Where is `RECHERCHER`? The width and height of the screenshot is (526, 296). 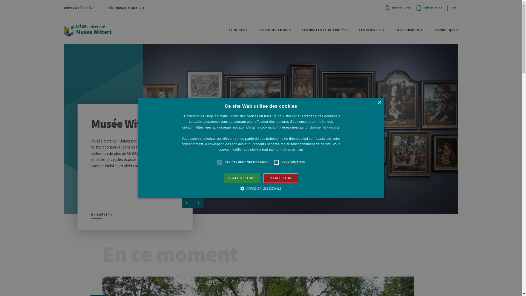
RECHERCHER is located at coordinates (398, 8).